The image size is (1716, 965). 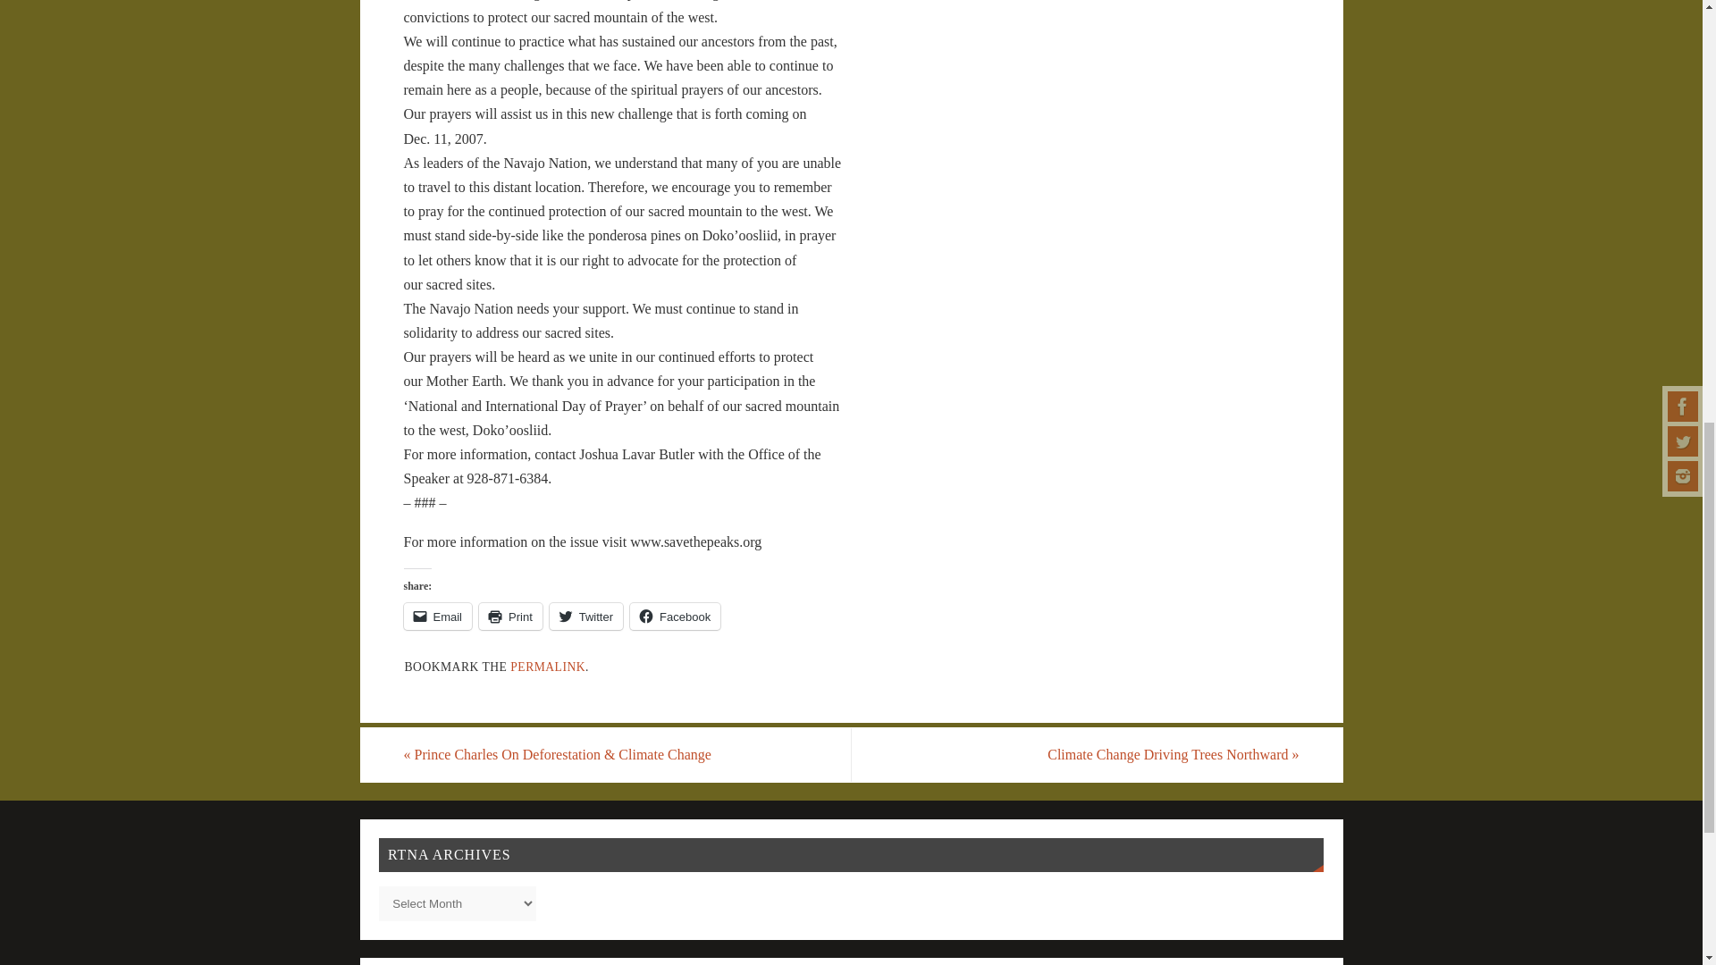 What do you see at coordinates (585, 617) in the screenshot?
I see `Click to share on Twitter` at bounding box center [585, 617].